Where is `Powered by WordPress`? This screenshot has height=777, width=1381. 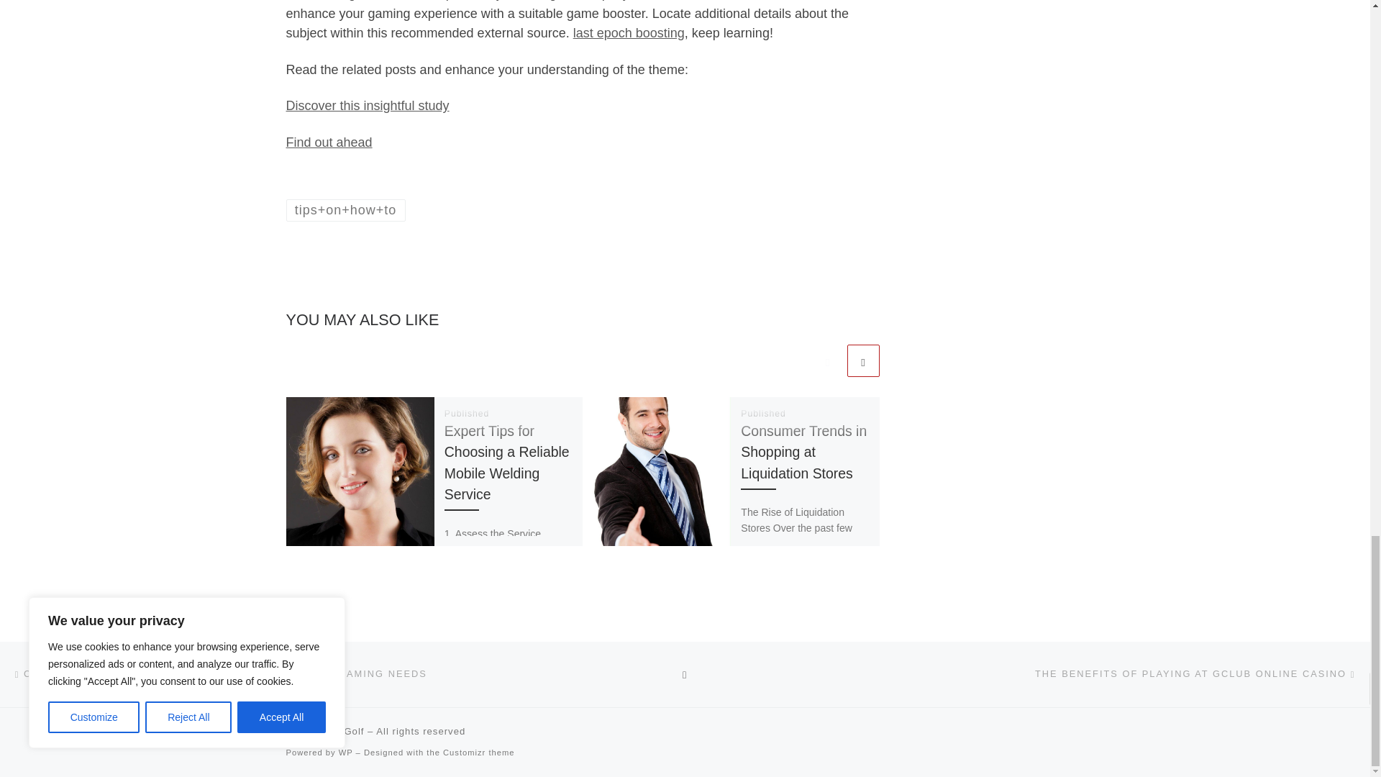
Powered by WordPress is located at coordinates (345, 753).